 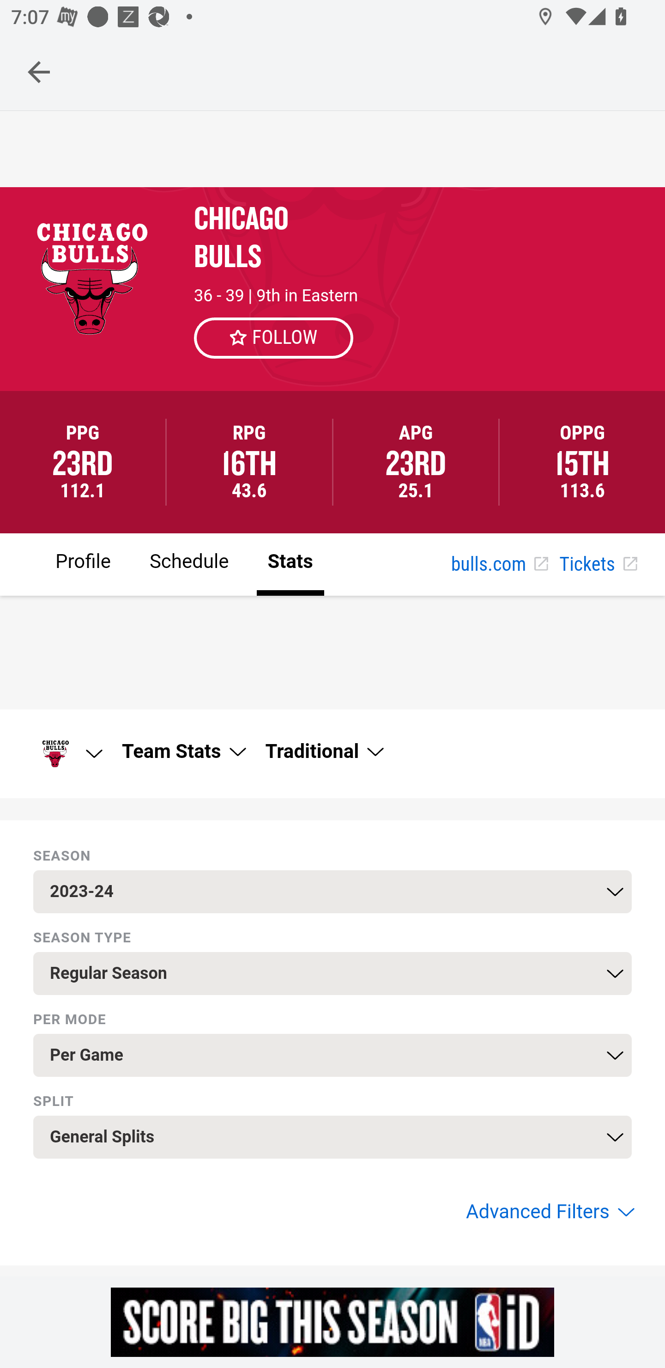 I want to click on Stats, so click(x=290, y=564).